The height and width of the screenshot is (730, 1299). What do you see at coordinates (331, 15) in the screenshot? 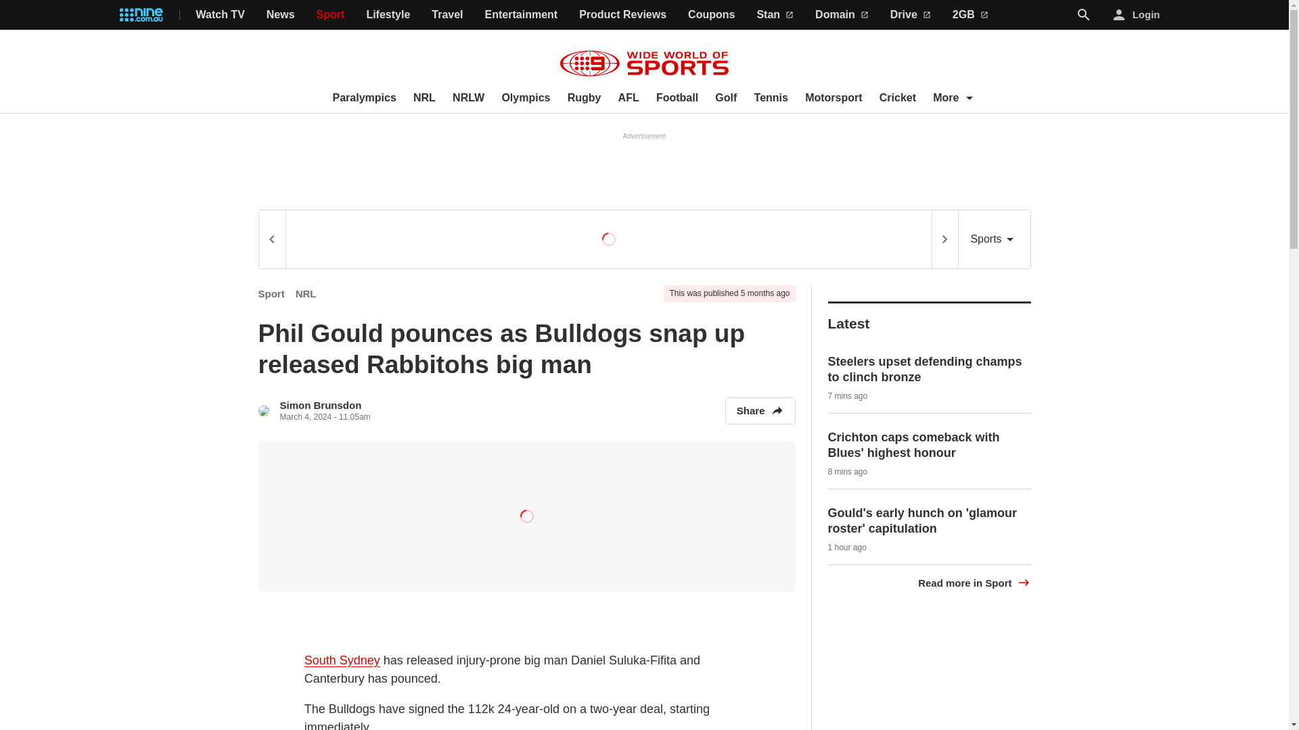
I see `Sport` at bounding box center [331, 15].